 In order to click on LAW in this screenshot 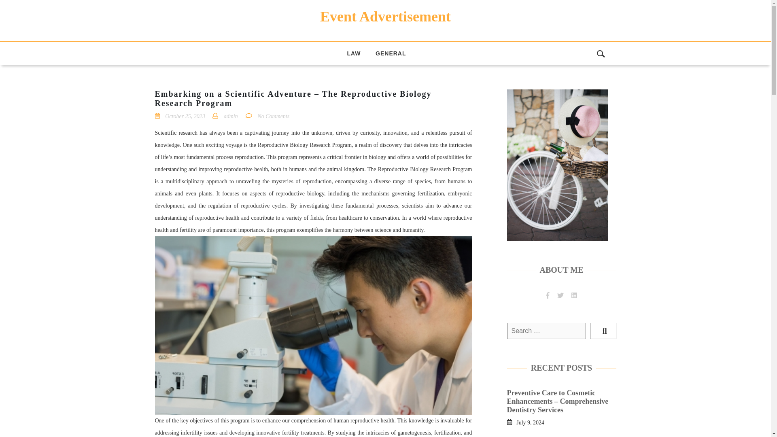, I will do `click(353, 53)`.